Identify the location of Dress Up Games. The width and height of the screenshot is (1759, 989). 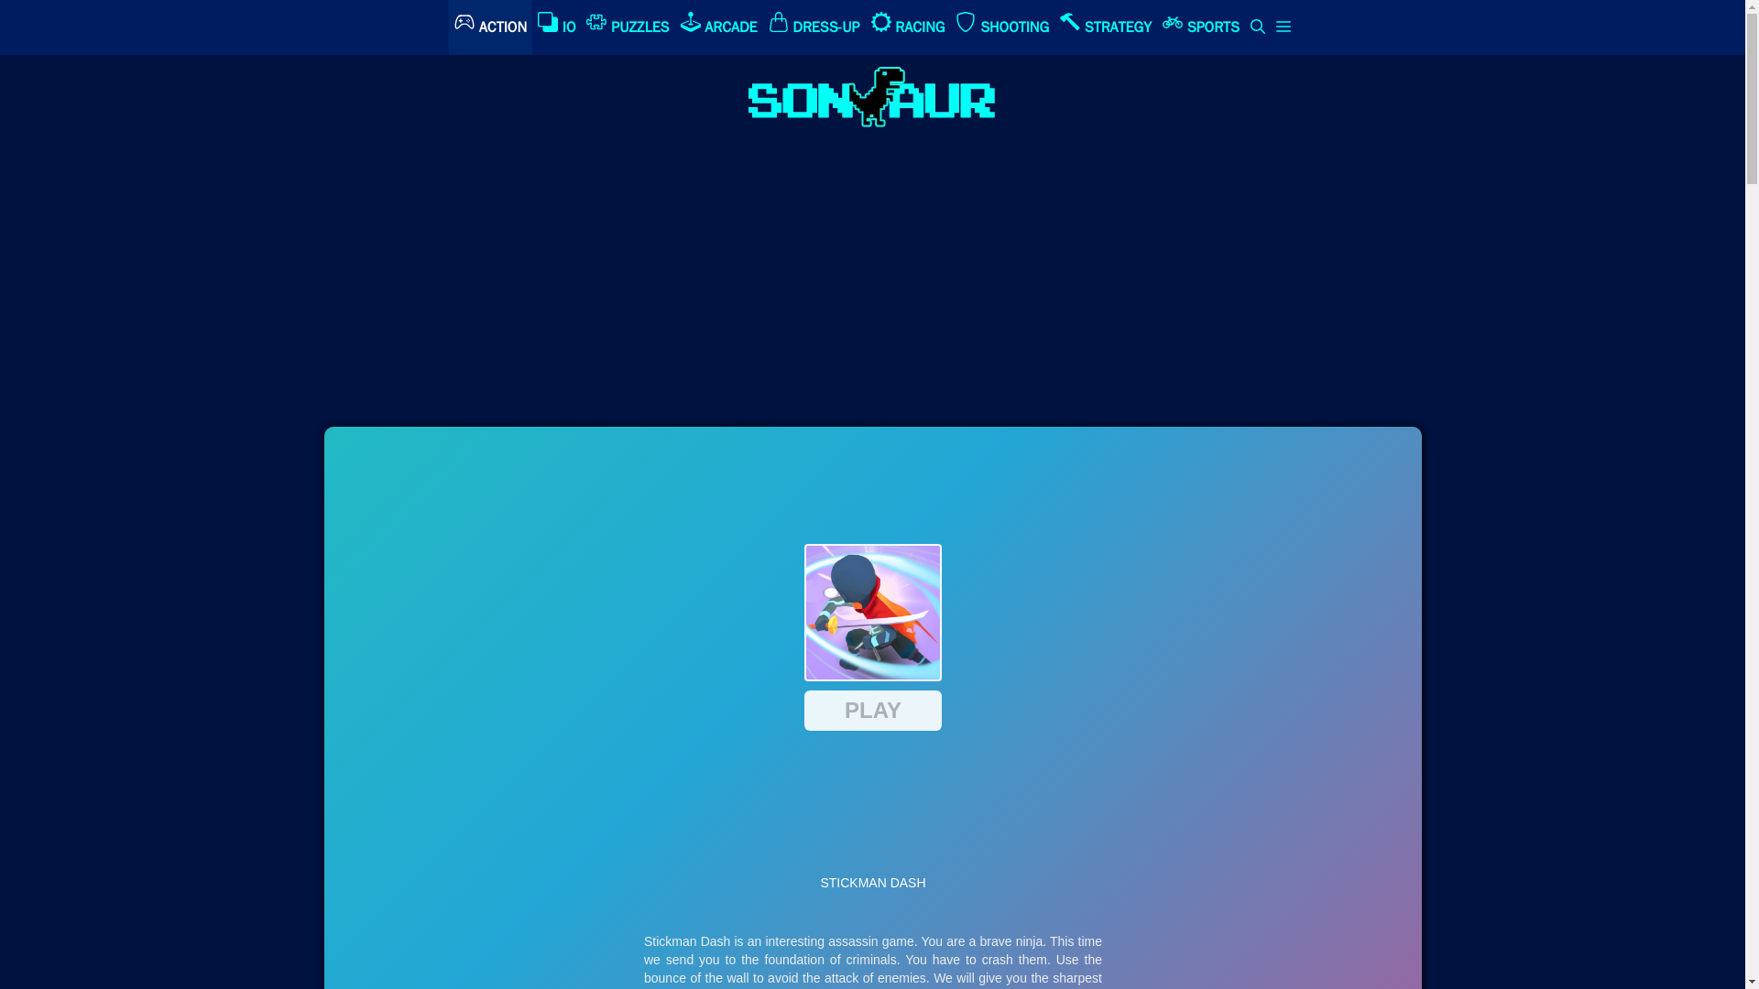
(814, 27).